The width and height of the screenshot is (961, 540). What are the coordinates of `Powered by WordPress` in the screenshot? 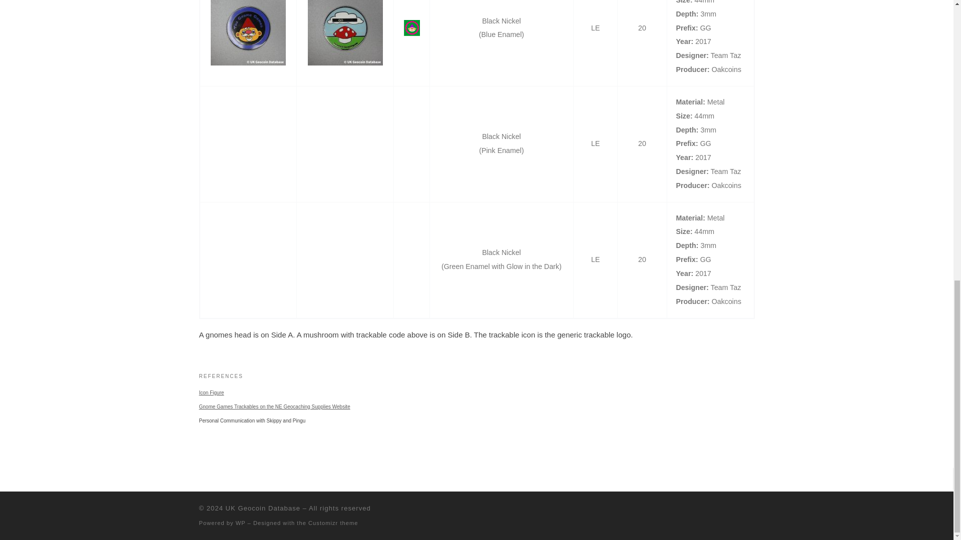 It's located at (240, 523).